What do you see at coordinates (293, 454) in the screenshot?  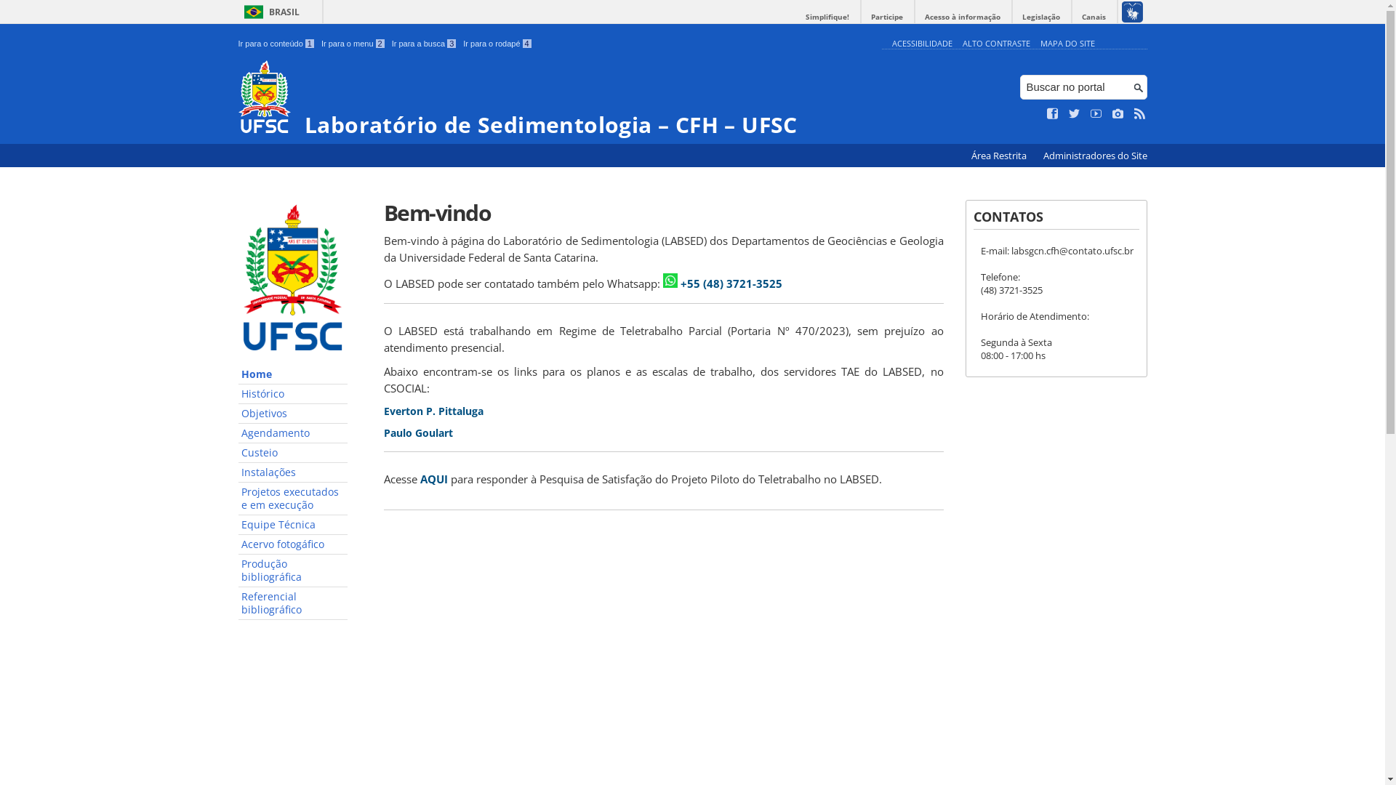 I see `Custeio` at bounding box center [293, 454].